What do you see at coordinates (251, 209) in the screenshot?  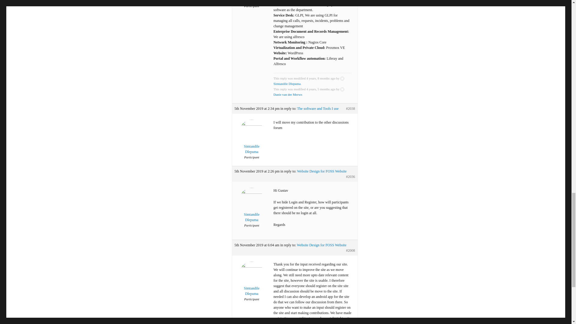 I see `View Simtandile Dlepuma's profile` at bounding box center [251, 209].